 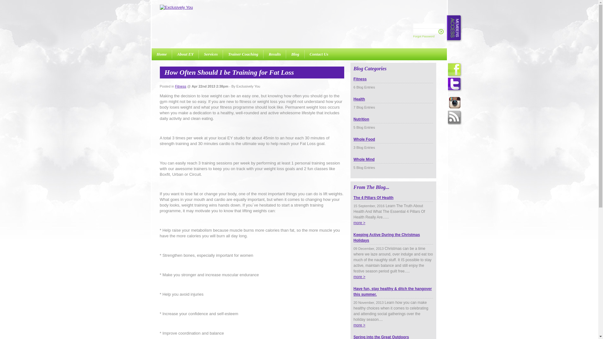 What do you see at coordinates (393, 241) in the screenshot?
I see `Keeping Active During the Christmas Holidays` at bounding box center [393, 241].